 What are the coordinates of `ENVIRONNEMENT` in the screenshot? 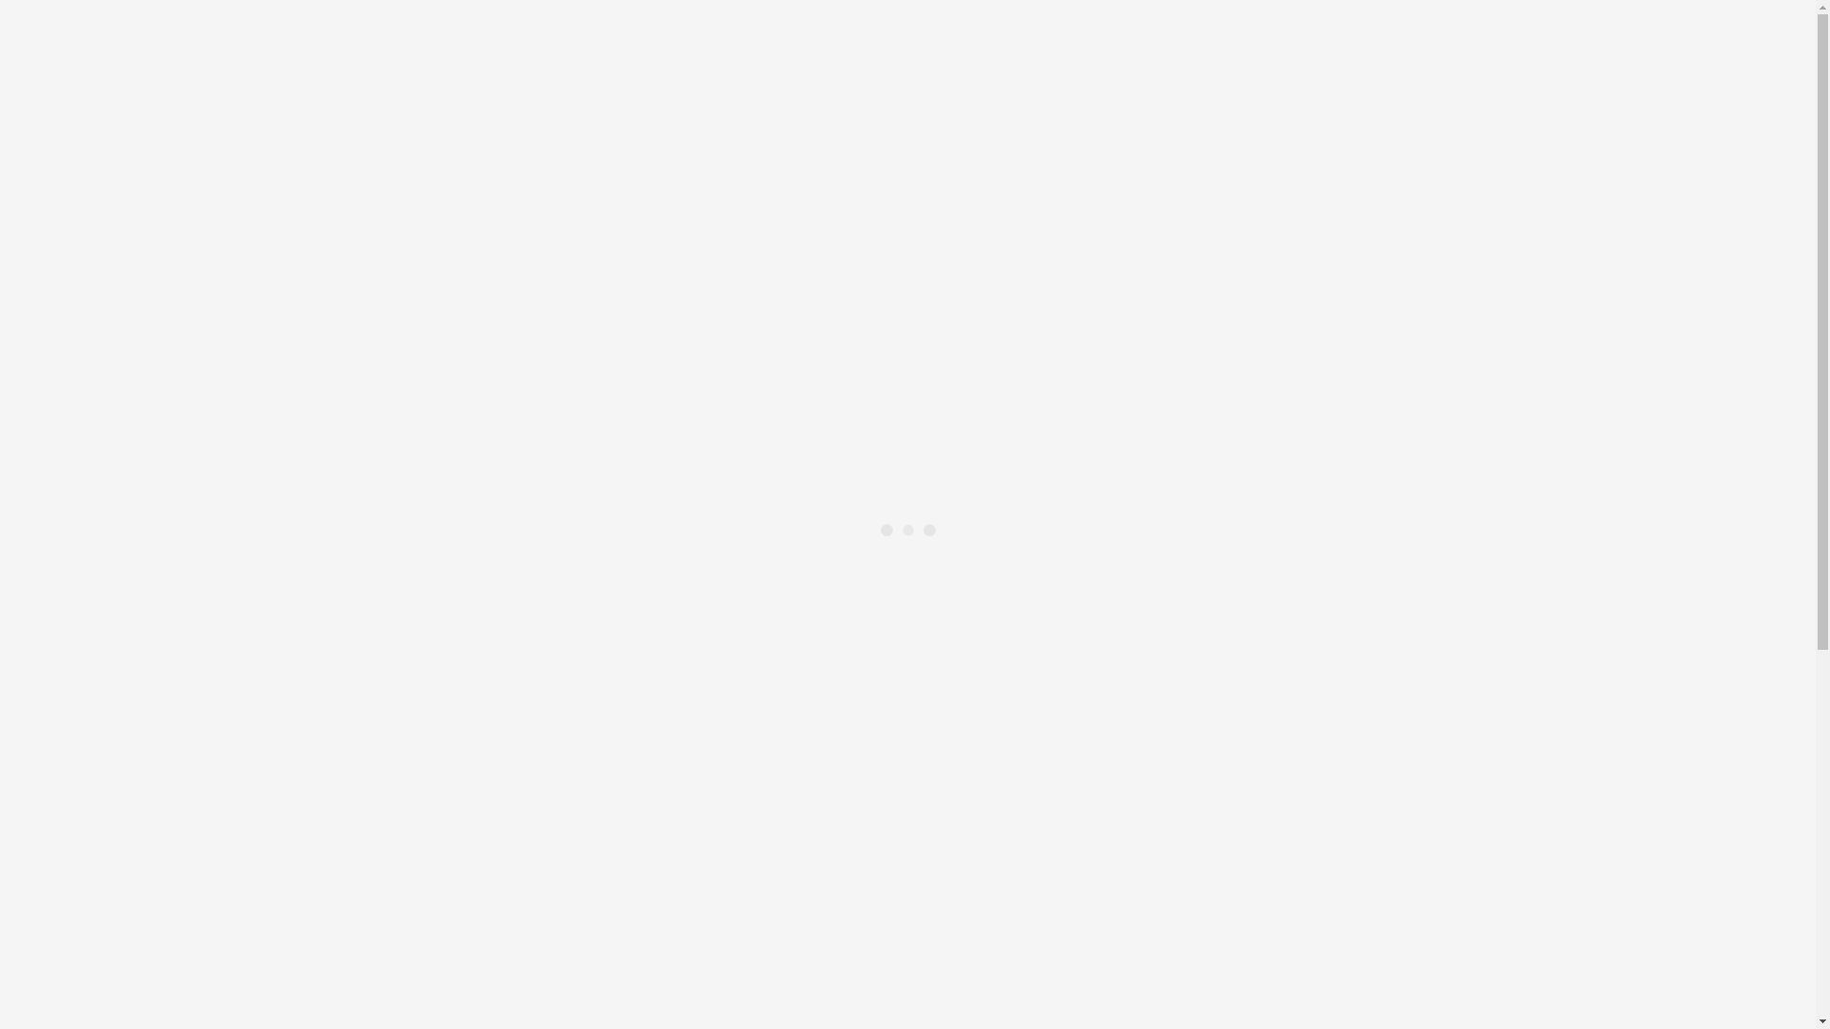 It's located at (150, 478).